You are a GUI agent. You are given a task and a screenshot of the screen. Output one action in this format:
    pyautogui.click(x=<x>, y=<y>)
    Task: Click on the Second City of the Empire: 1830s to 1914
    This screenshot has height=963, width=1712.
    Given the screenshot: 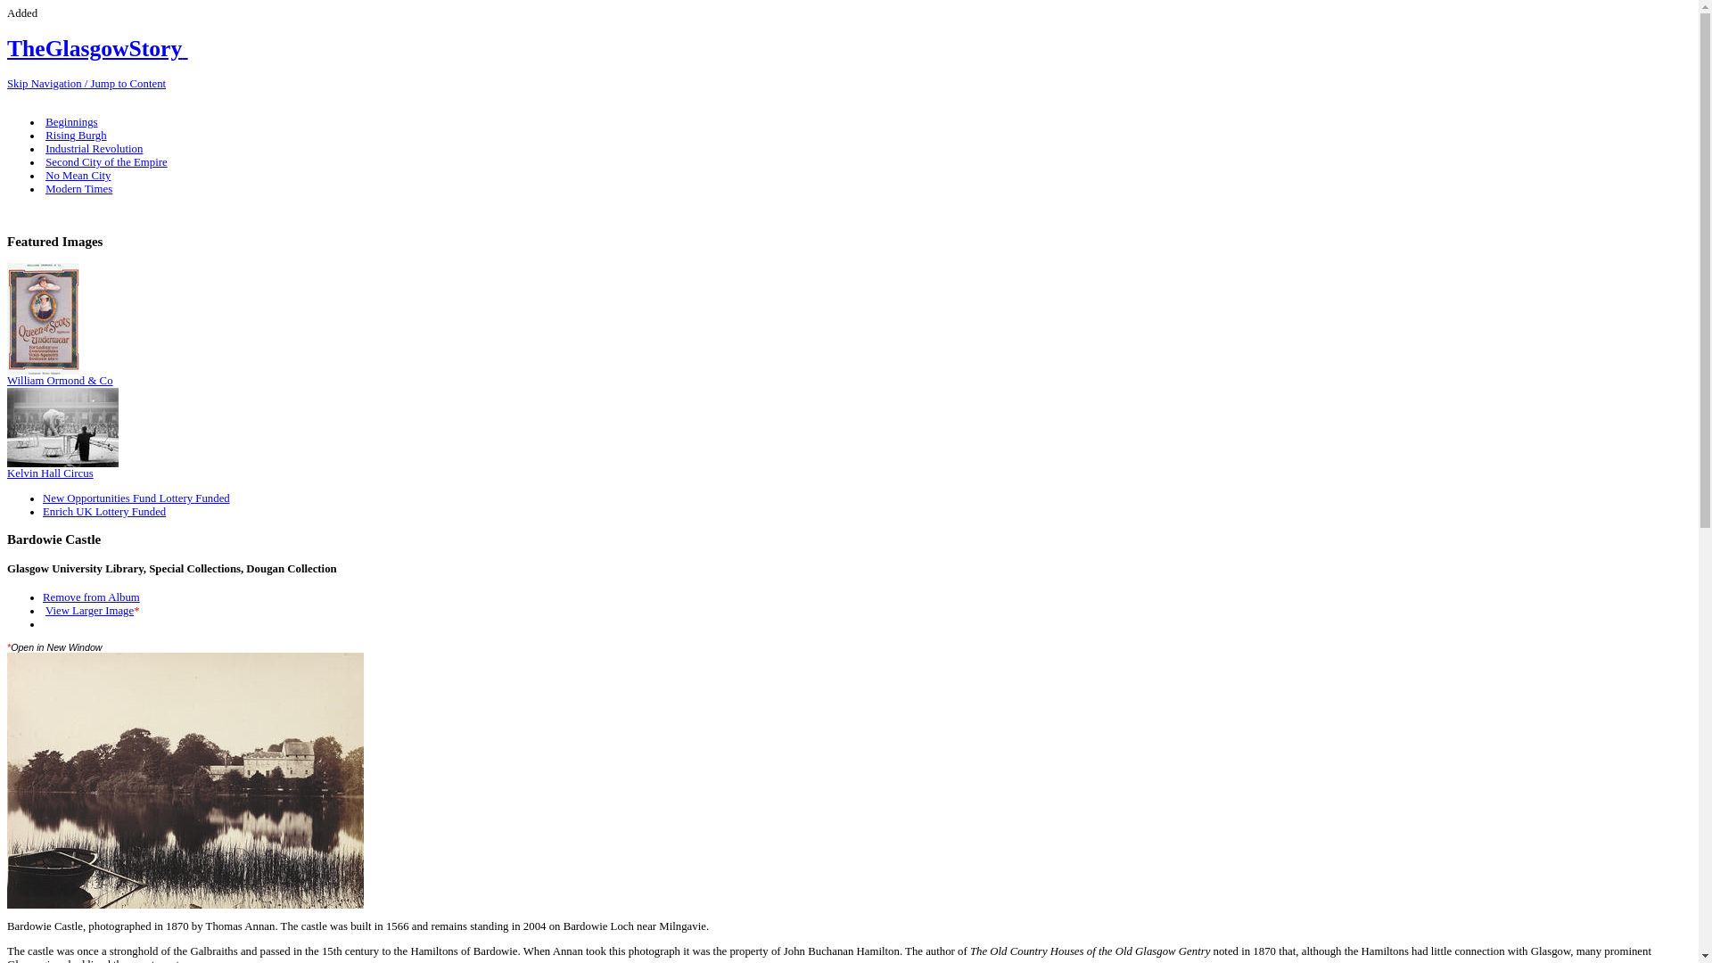 What is the action you would take?
    pyautogui.click(x=105, y=162)
    